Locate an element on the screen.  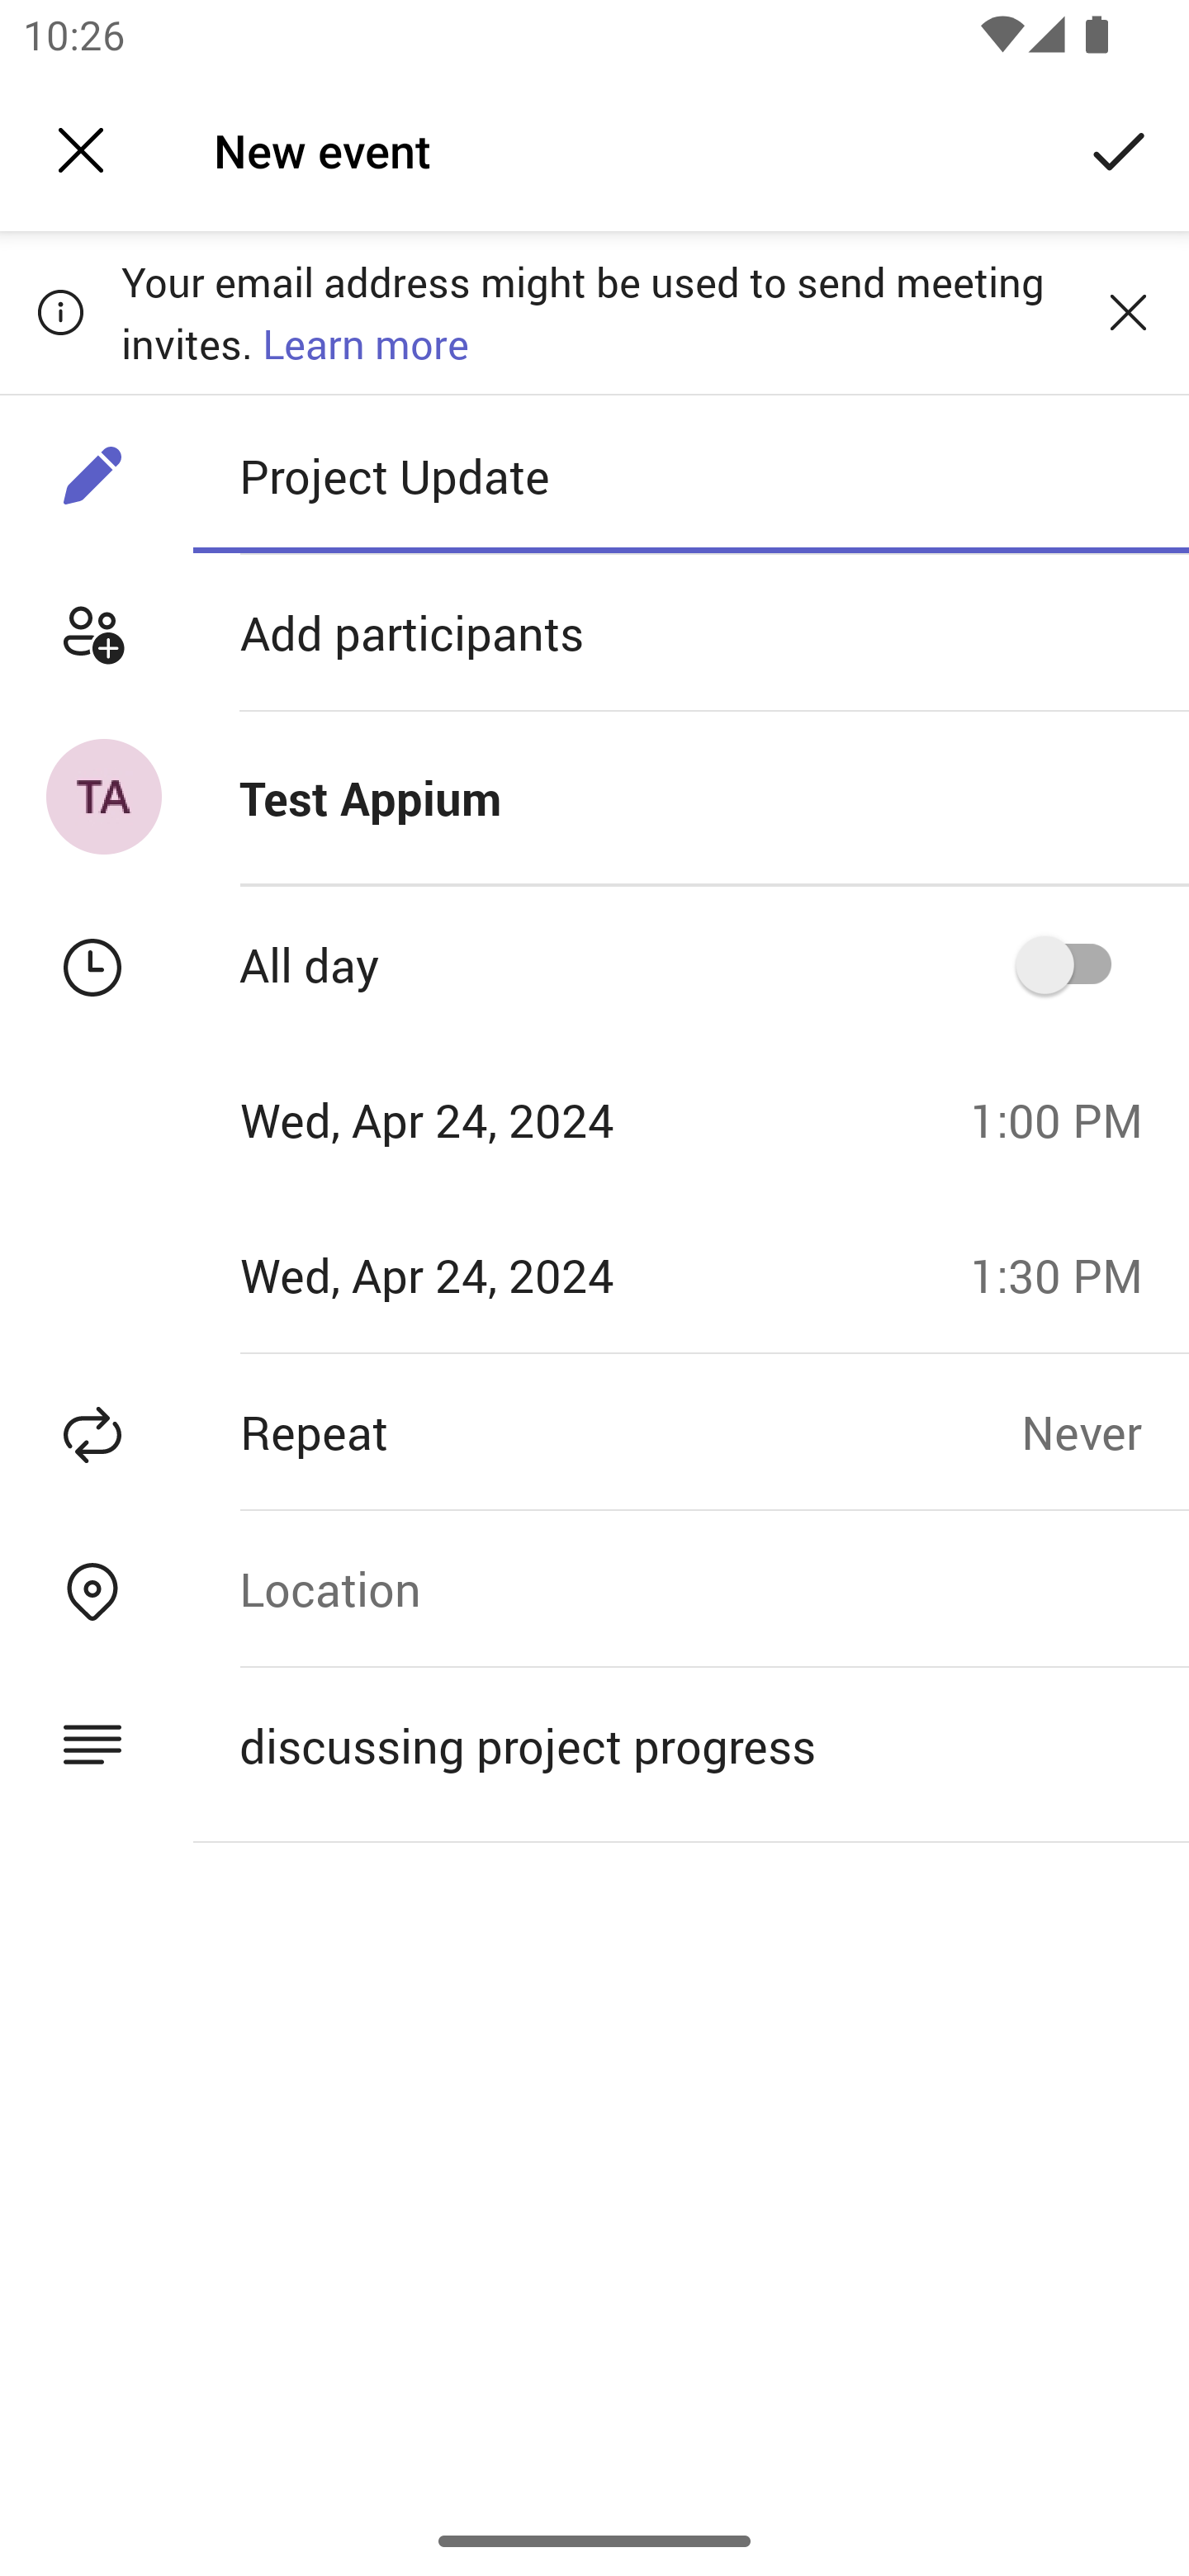
Project Update is located at coordinates (690, 475).